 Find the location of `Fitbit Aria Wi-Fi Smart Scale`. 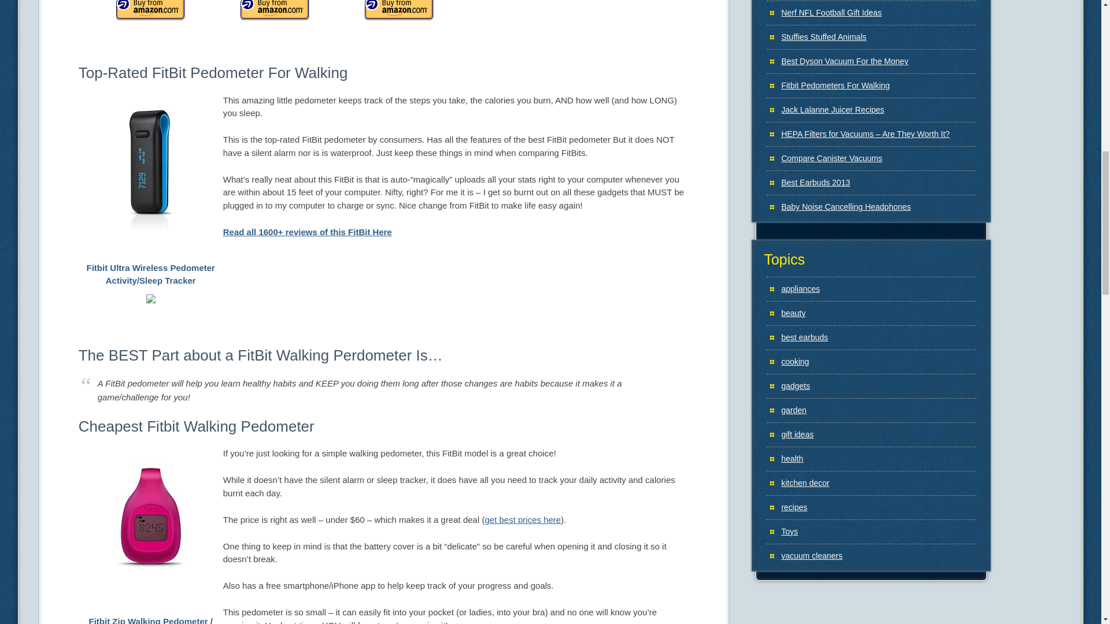

Fitbit Aria Wi-Fi Smart Scale is located at coordinates (275, 17).